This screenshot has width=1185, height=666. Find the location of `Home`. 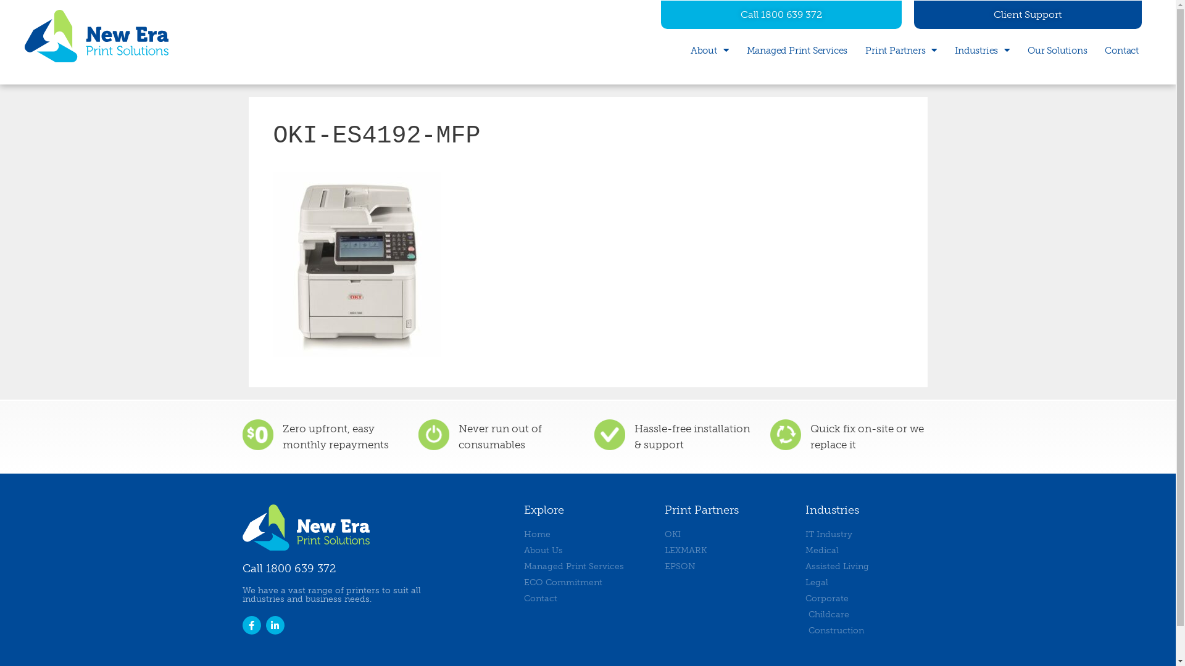

Home is located at coordinates (588, 534).